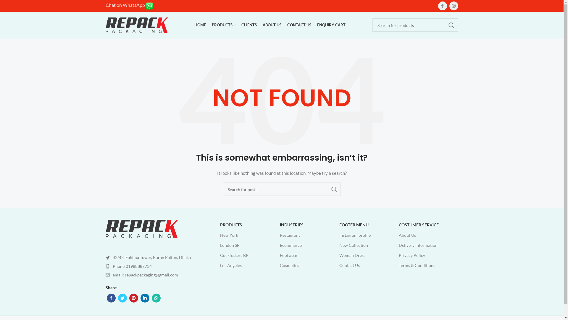  Describe the element at coordinates (249, 25) in the screenshot. I see `CLIENTS` at that location.